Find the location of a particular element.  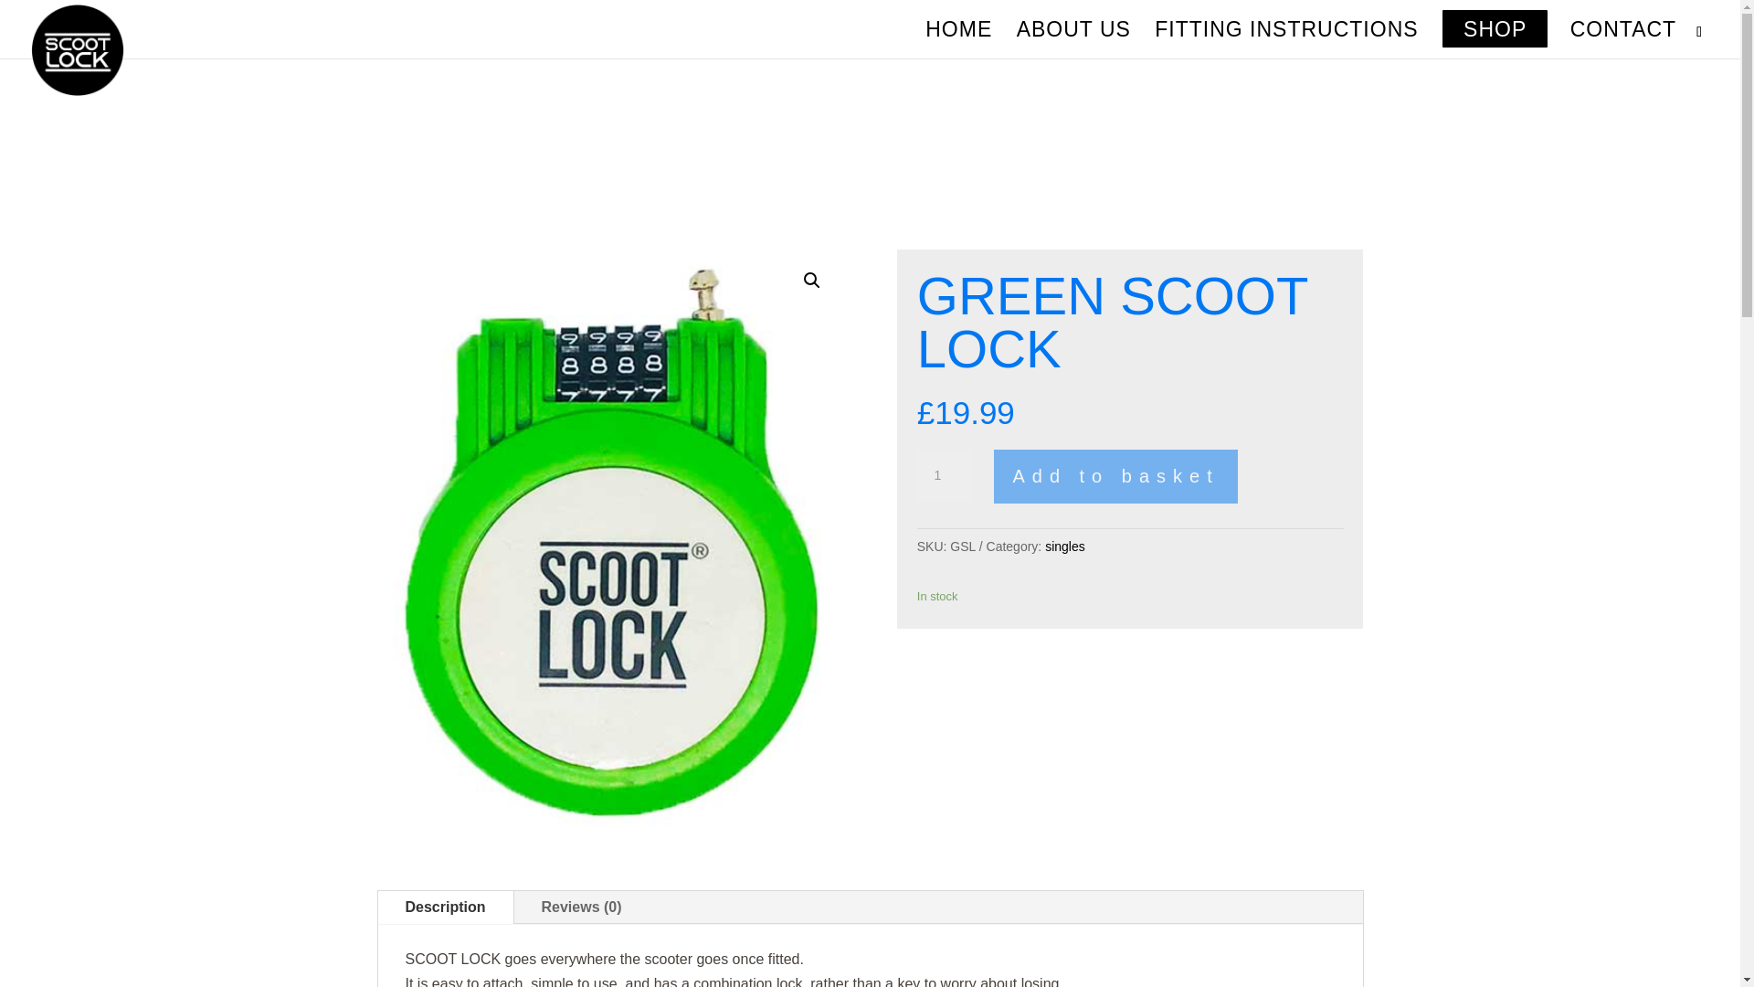

Add to basket is located at coordinates (1115, 476).